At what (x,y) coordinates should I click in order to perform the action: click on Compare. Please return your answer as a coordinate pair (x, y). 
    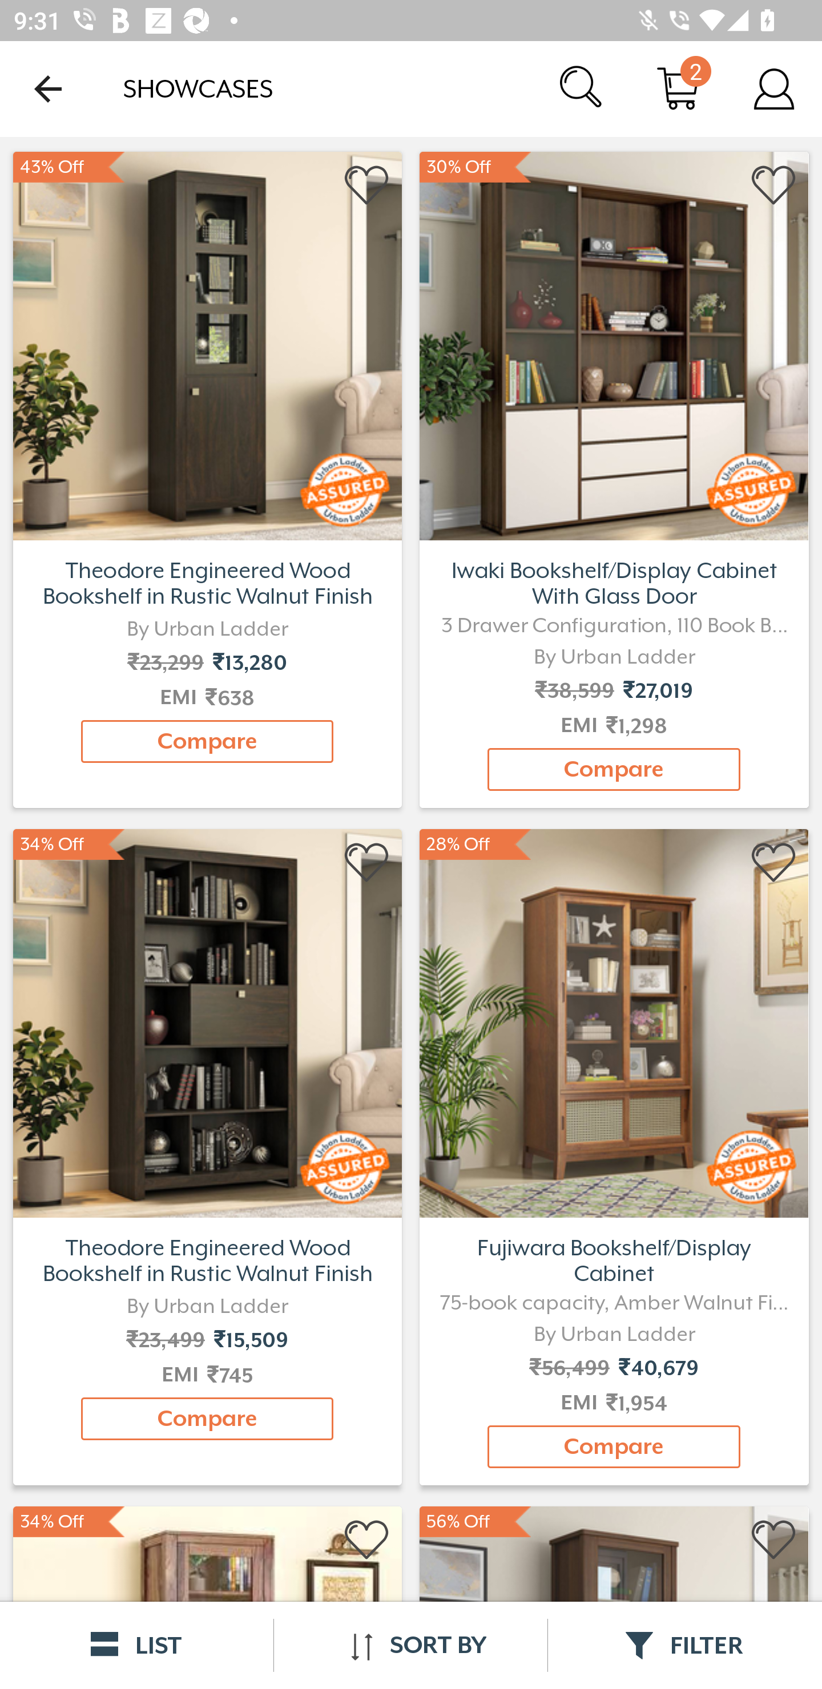
    Looking at the image, I should click on (614, 769).